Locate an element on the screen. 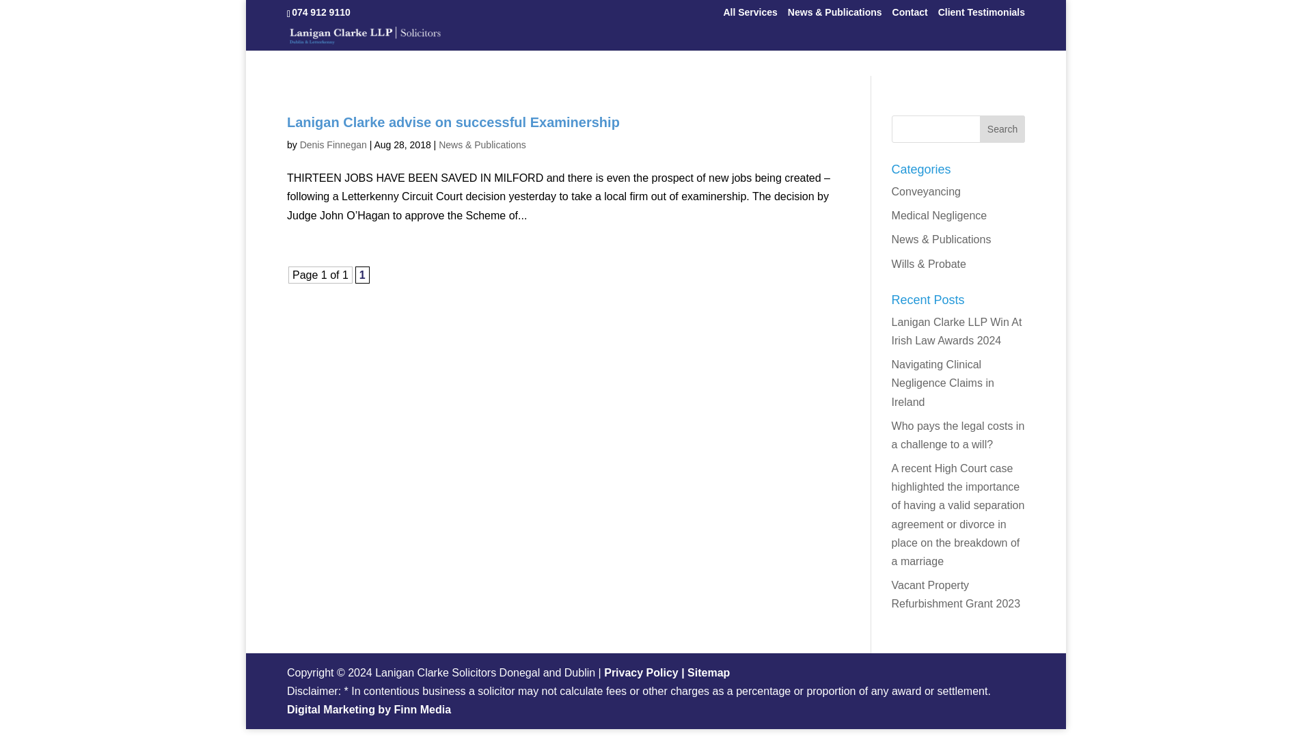 The width and height of the screenshot is (1312, 738). Medical Negligence is located at coordinates (940, 215).